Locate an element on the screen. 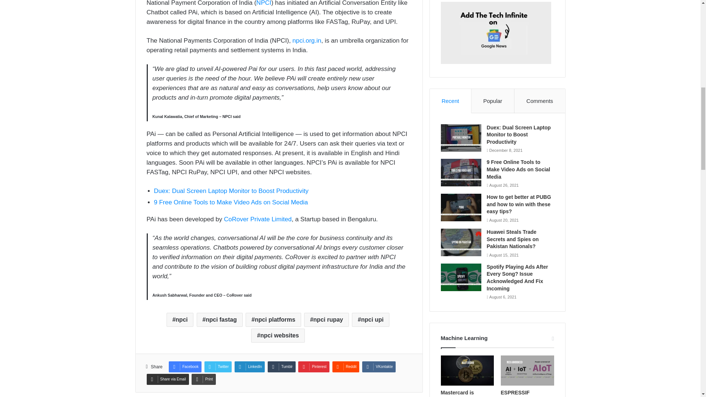  Twitter is located at coordinates (218, 367).